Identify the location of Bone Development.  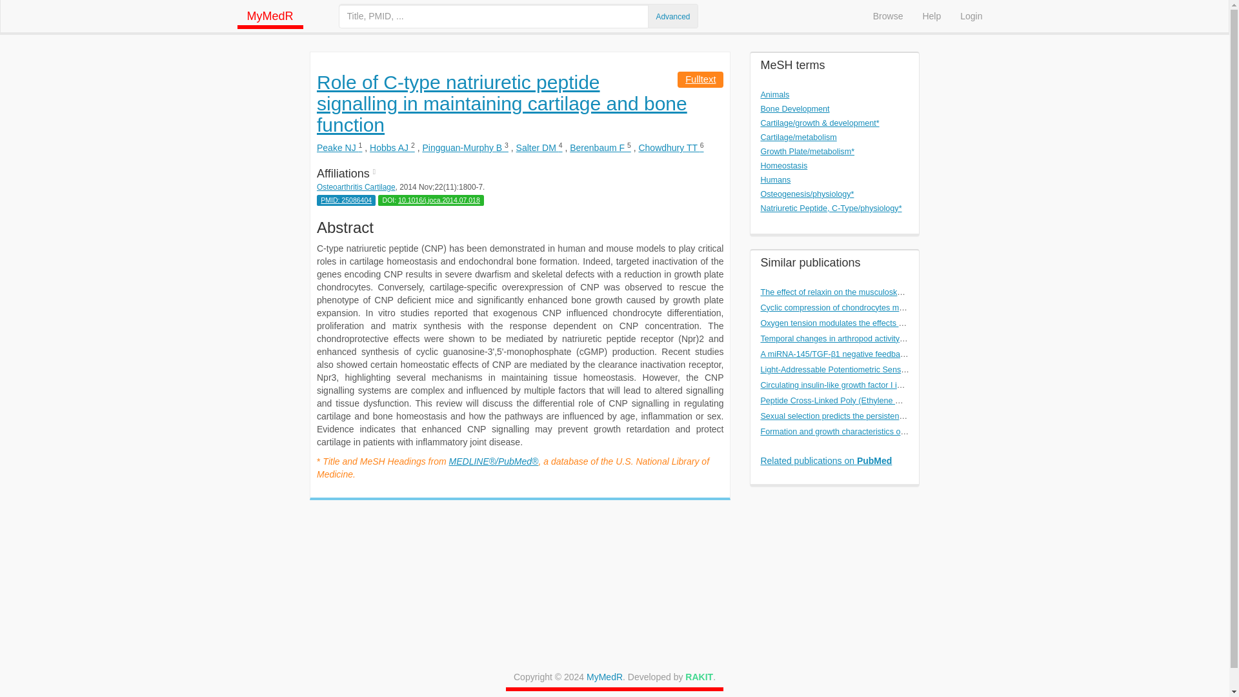
(794, 109).